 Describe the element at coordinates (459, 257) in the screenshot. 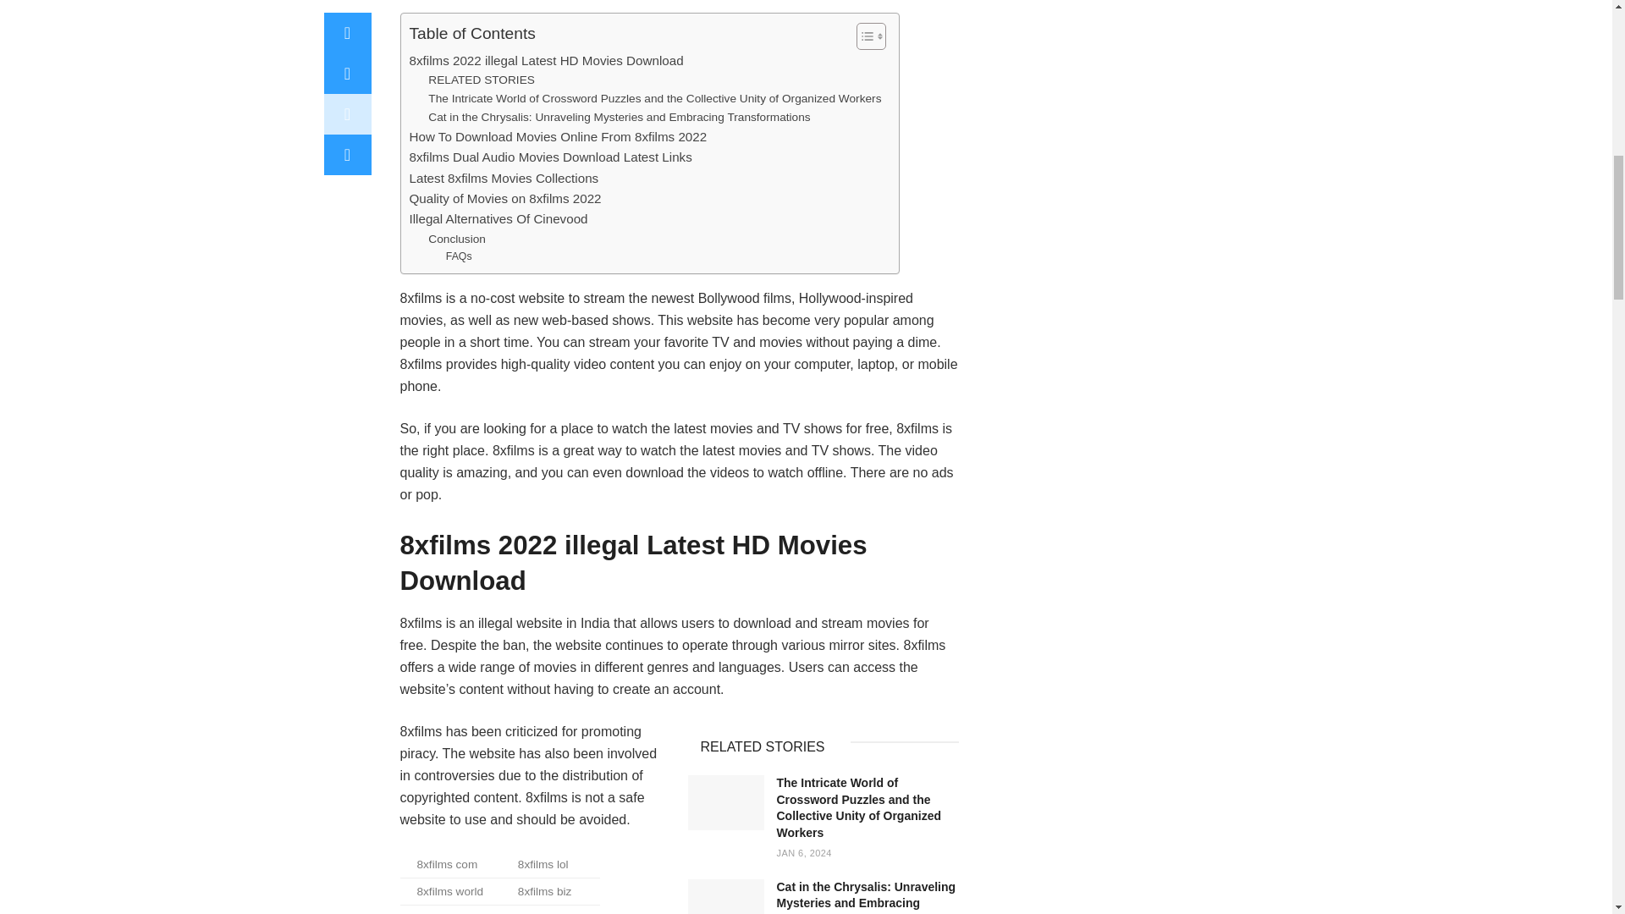

I see `FAQs` at that location.